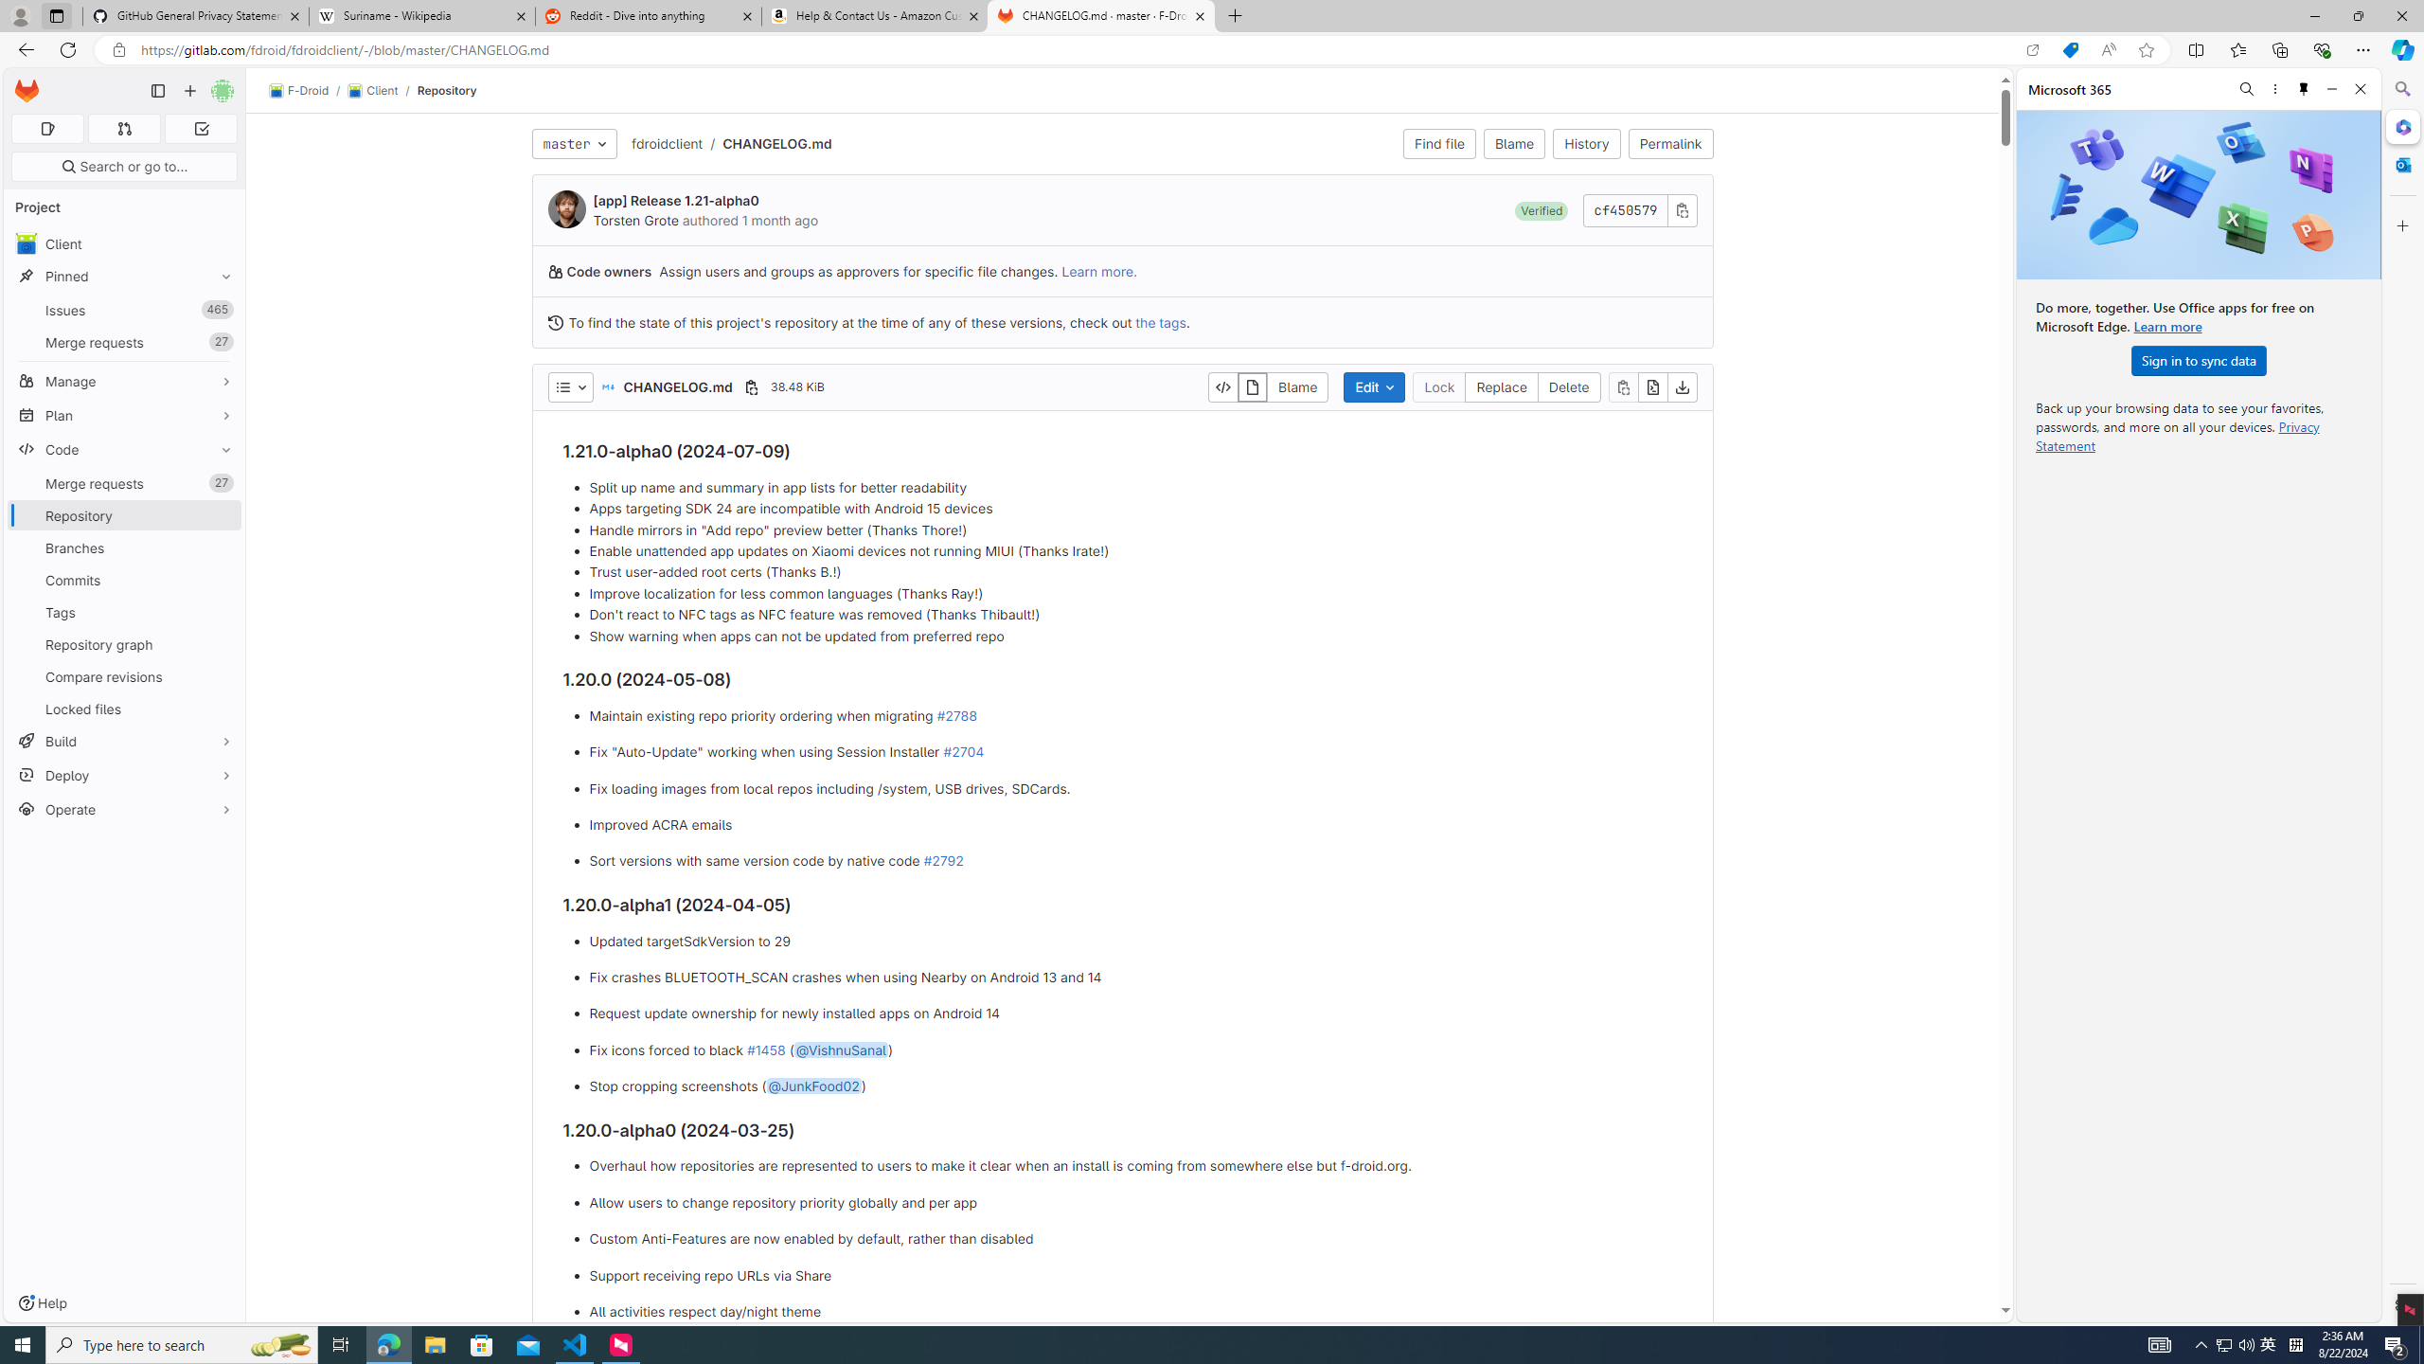 This screenshot has height=1364, width=2424. What do you see at coordinates (1135, 593) in the screenshot?
I see `Improve localization for less common languages (Thanks Ray!)` at bounding box center [1135, 593].